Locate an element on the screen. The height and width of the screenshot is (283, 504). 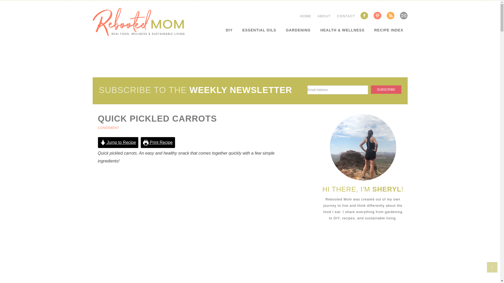
Print Recipe is located at coordinates (157, 142).